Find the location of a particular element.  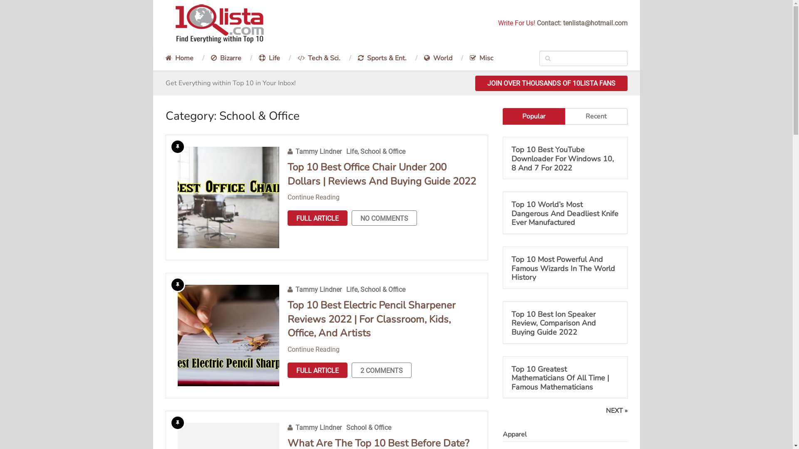

2 COMMENTS is located at coordinates (381, 370).